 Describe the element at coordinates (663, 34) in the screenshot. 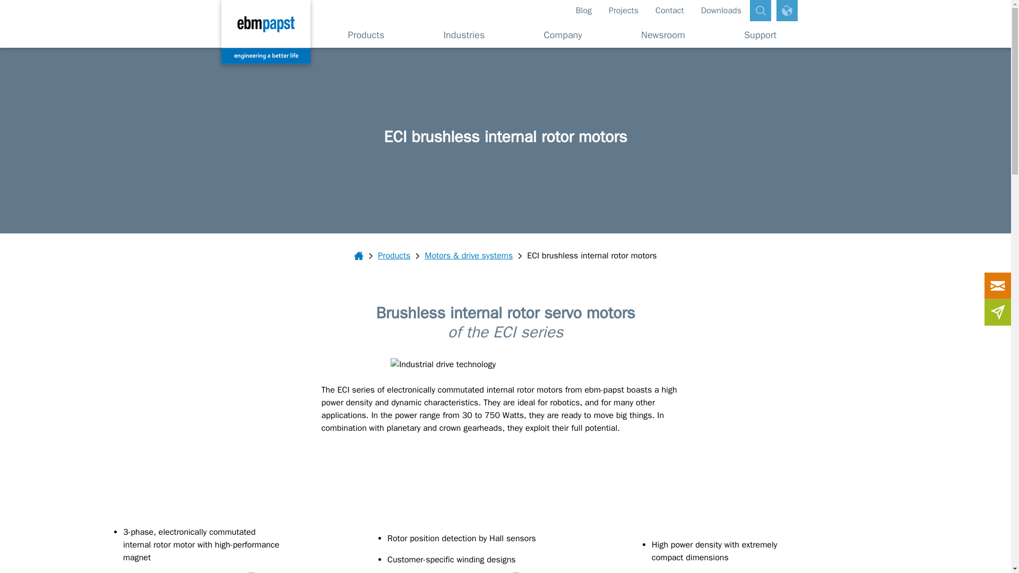

I see `Newsroom` at that location.